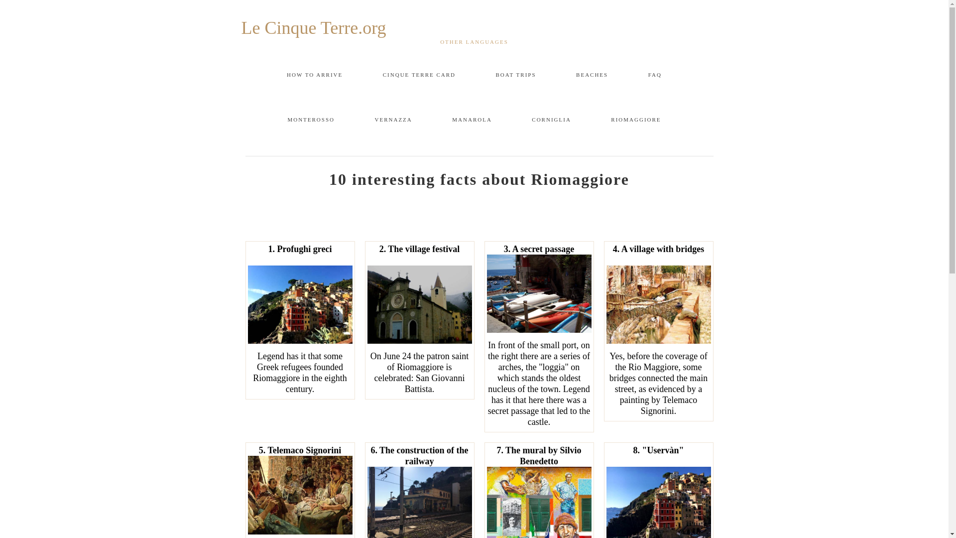 Image resolution: width=956 pixels, height=538 pixels. I want to click on CORNIGLIA, so click(551, 120).